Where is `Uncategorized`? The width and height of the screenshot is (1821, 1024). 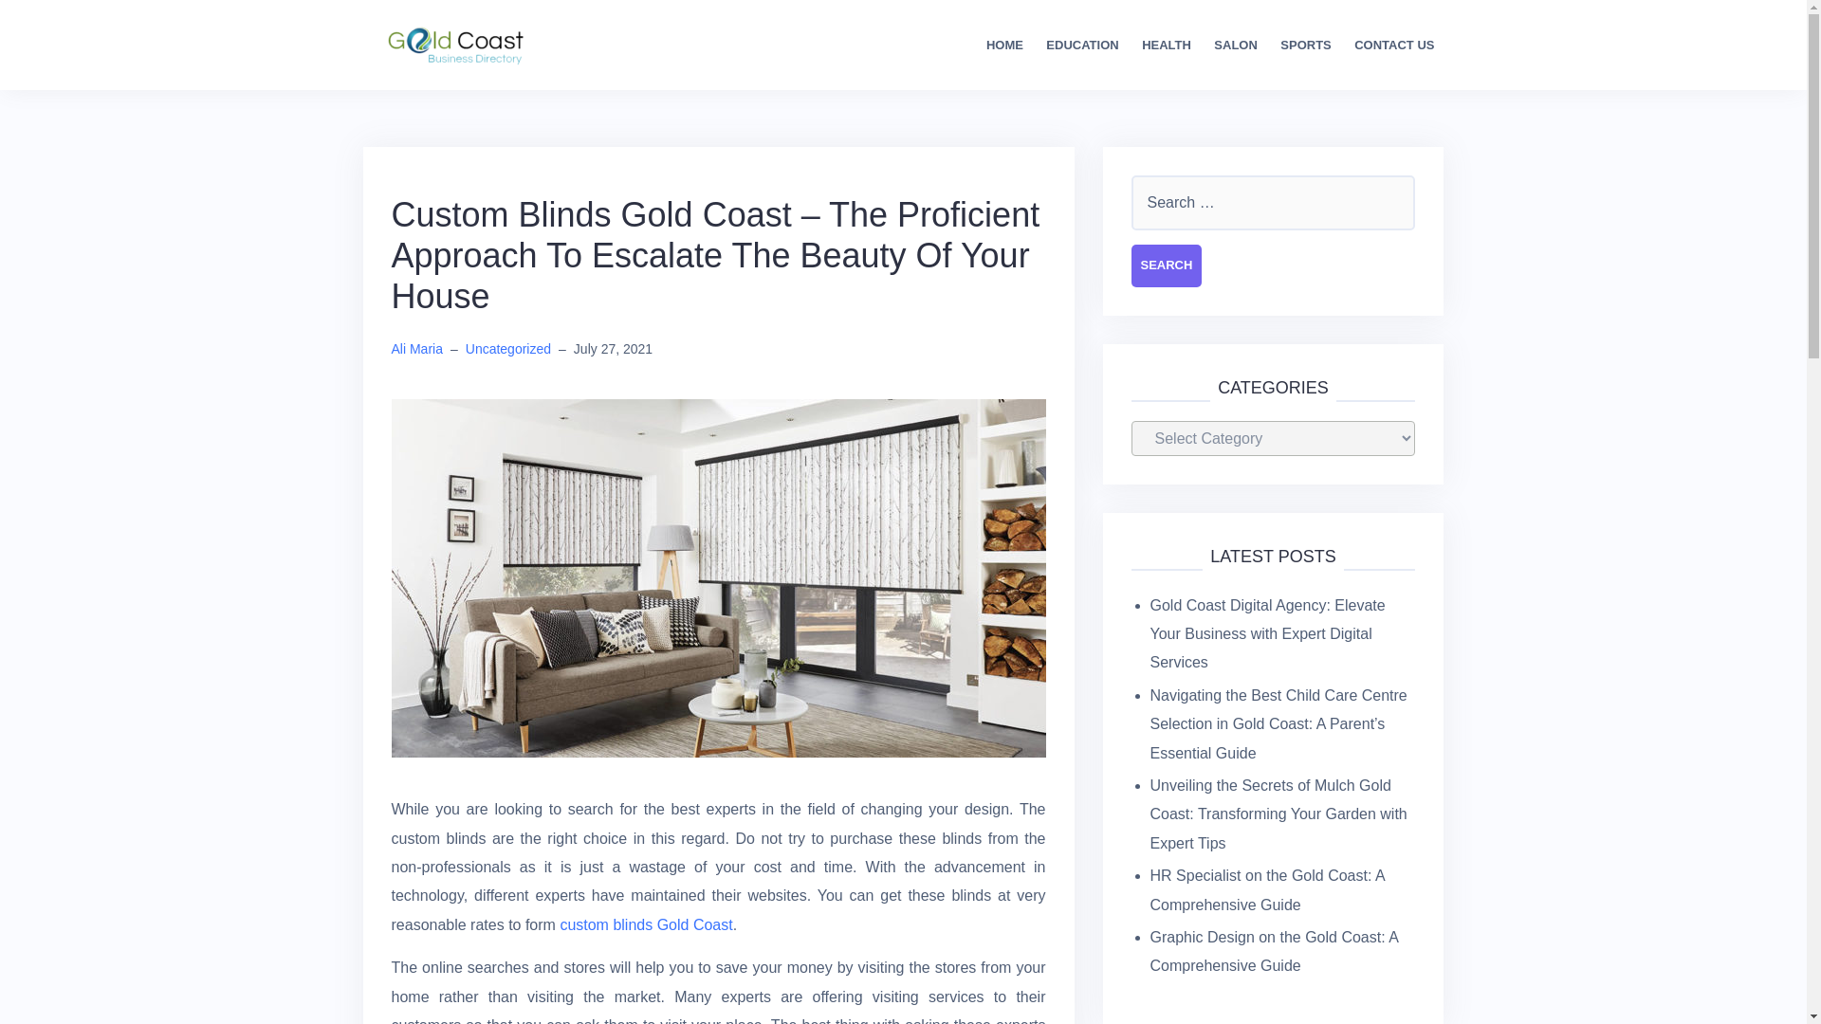 Uncategorized is located at coordinates (508, 348).